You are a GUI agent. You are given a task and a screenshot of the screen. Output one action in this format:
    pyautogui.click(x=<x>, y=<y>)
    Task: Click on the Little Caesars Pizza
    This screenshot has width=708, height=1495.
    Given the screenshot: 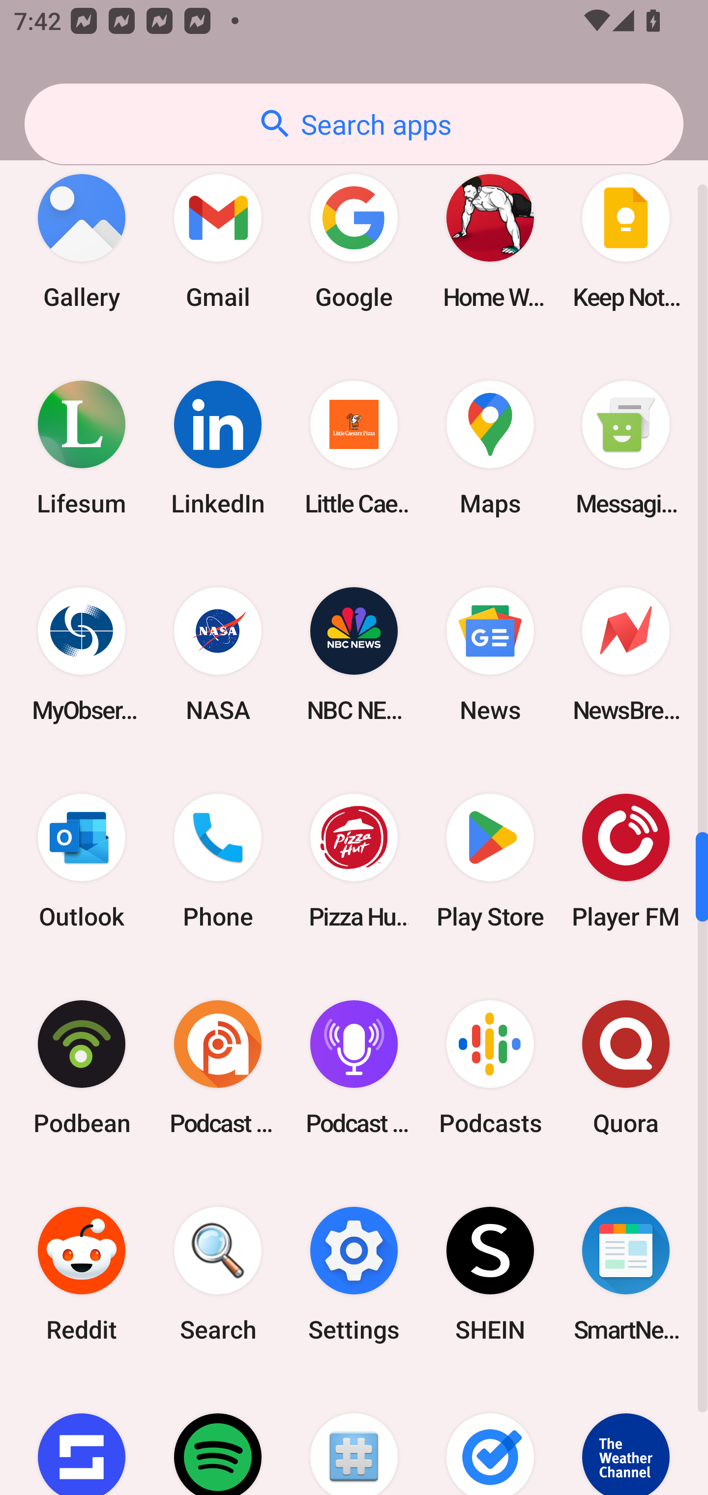 What is the action you would take?
    pyautogui.click(x=354, y=448)
    